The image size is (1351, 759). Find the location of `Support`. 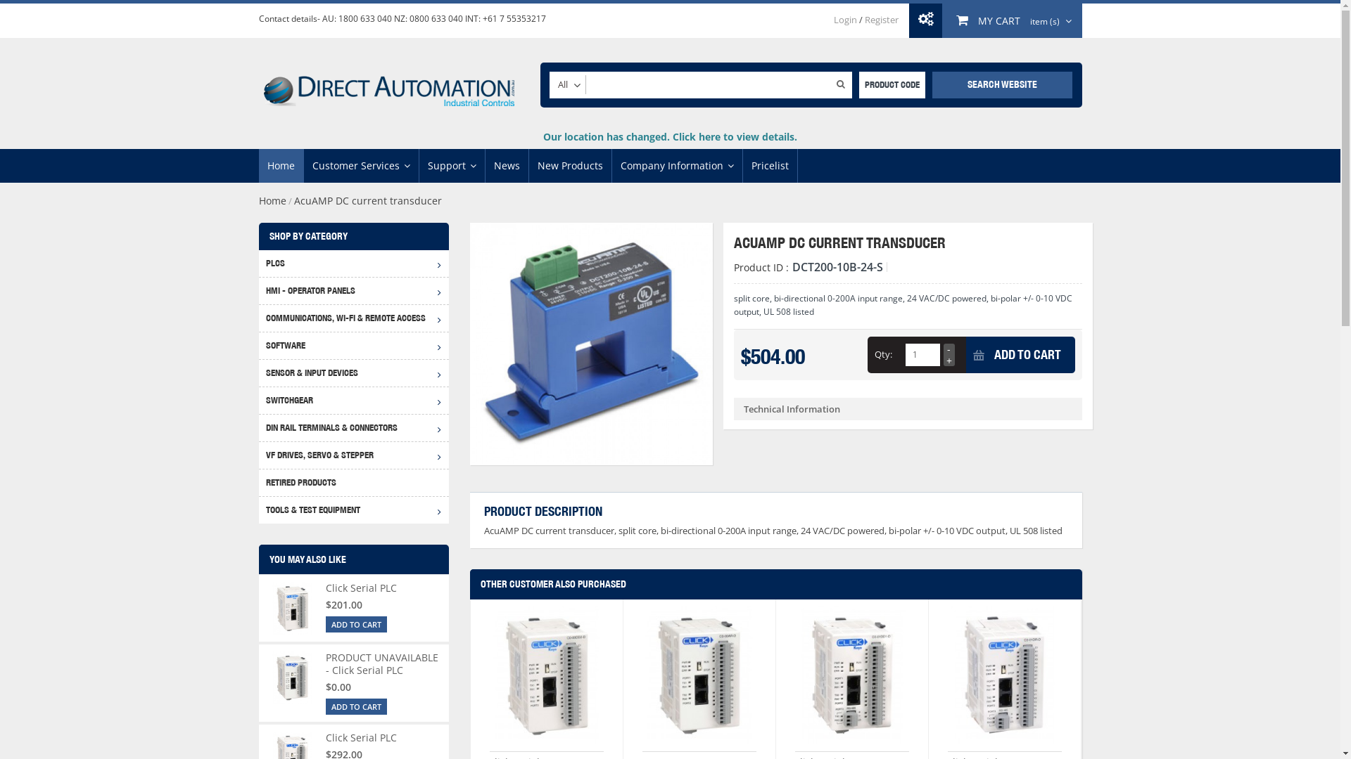

Support is located at coordinates (452, 166).